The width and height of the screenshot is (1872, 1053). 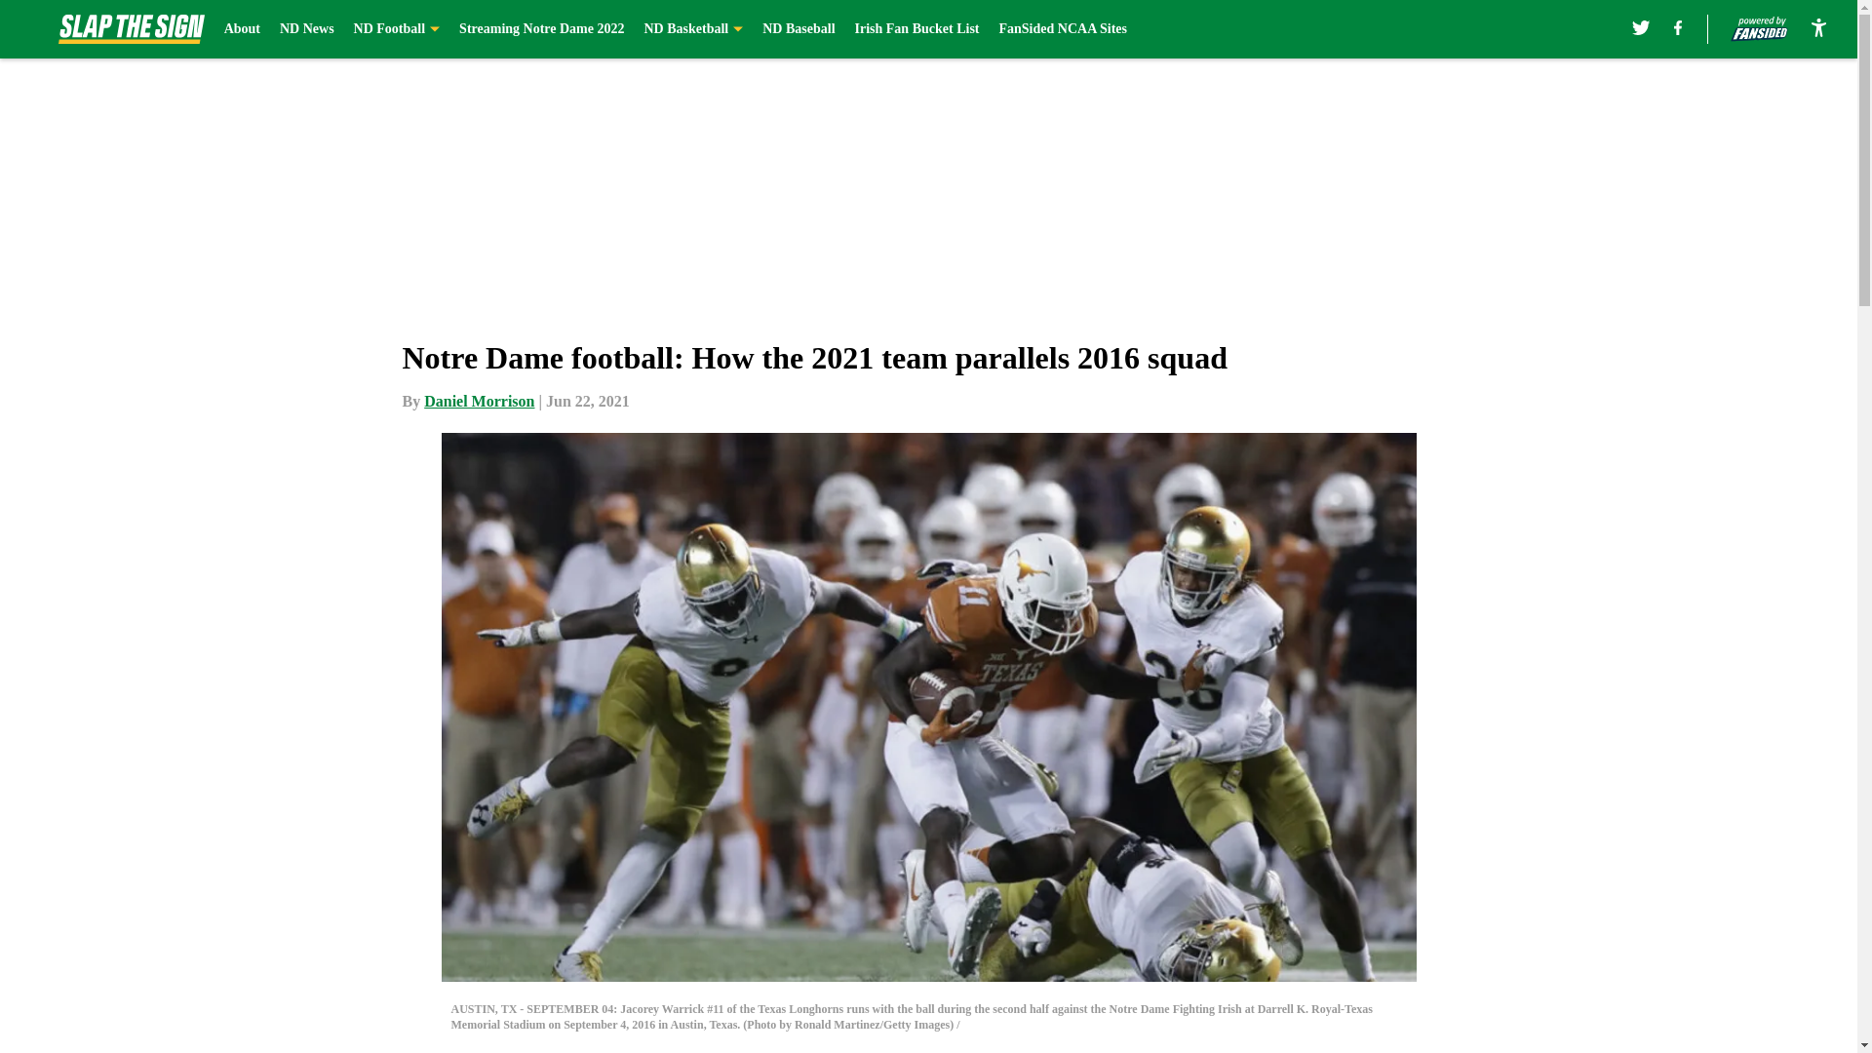 What do you see at coordinates (916, 29) in the screenshot?
I see `Irish Fan Bucket List` at bounding box center [916, 29].